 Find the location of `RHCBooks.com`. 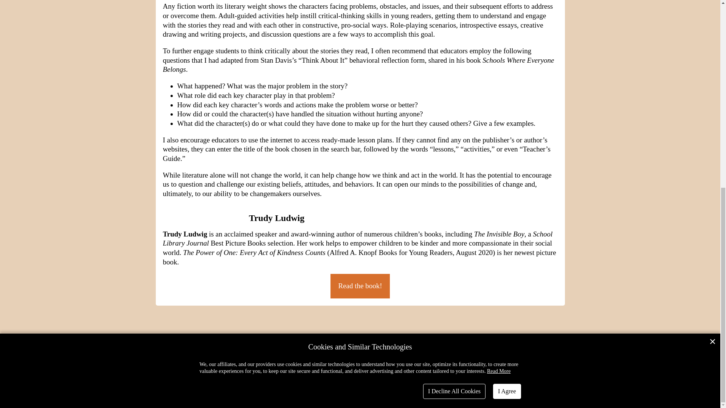

RHCBooks.com is located at coordinates (524, 362).